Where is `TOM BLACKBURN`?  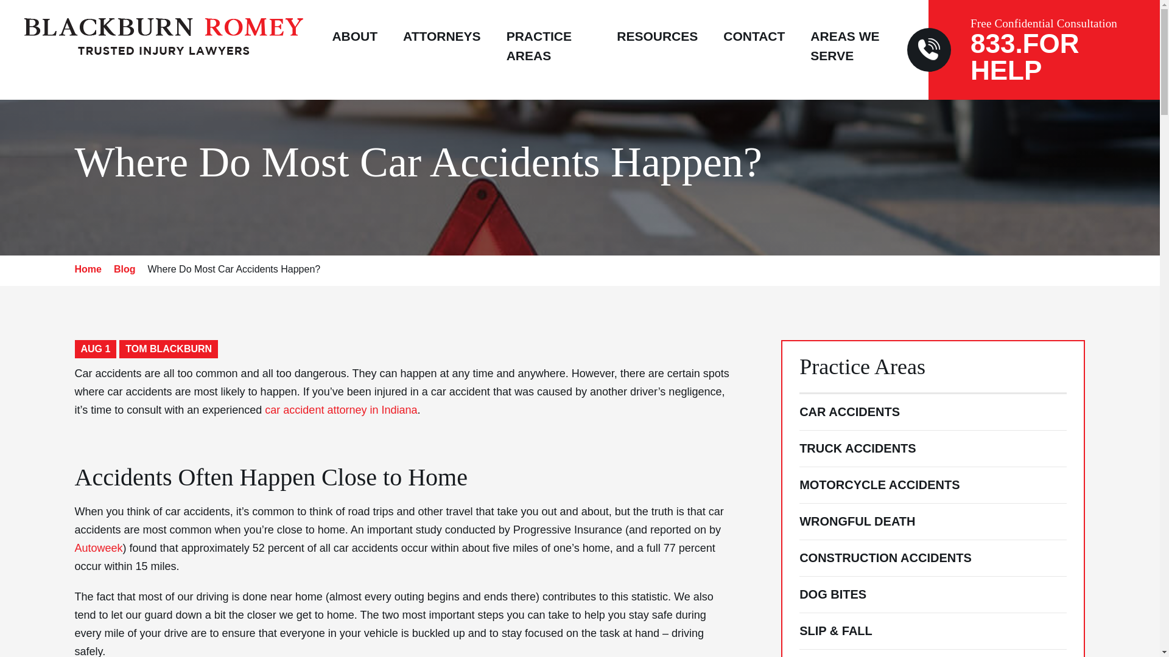
TOM BLACKBURN is located at coordinates (168, 349).